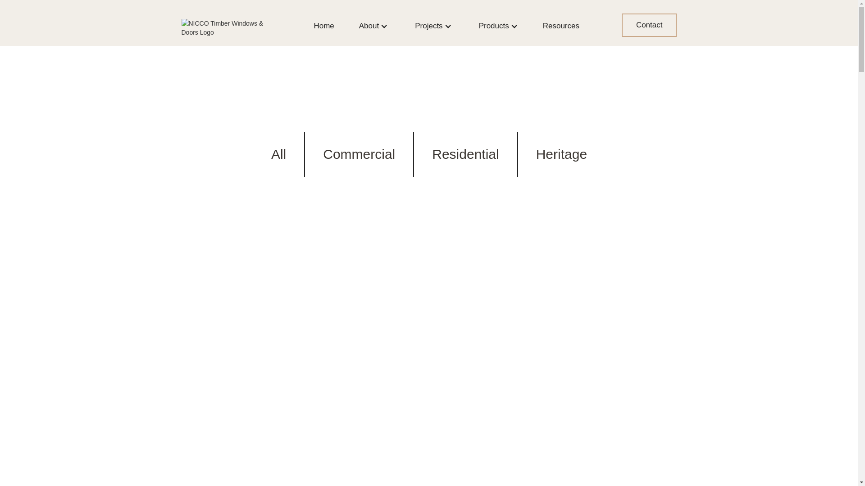 This screenshot has width=865, height=486. I want to click on Heritage, so click(561, 154).